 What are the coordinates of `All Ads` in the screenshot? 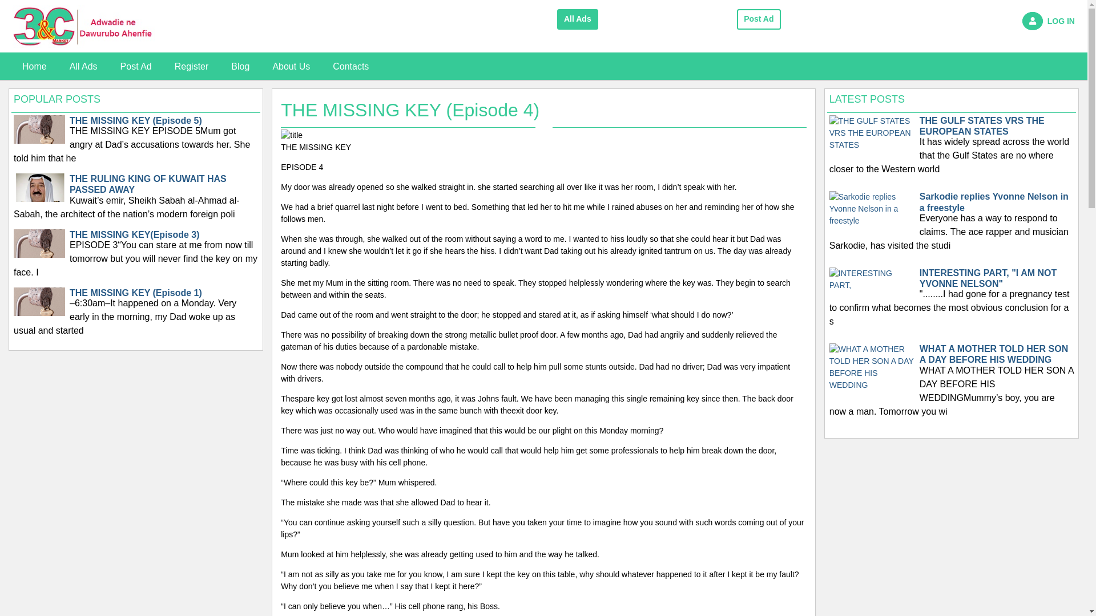 It's located at (83, 66).